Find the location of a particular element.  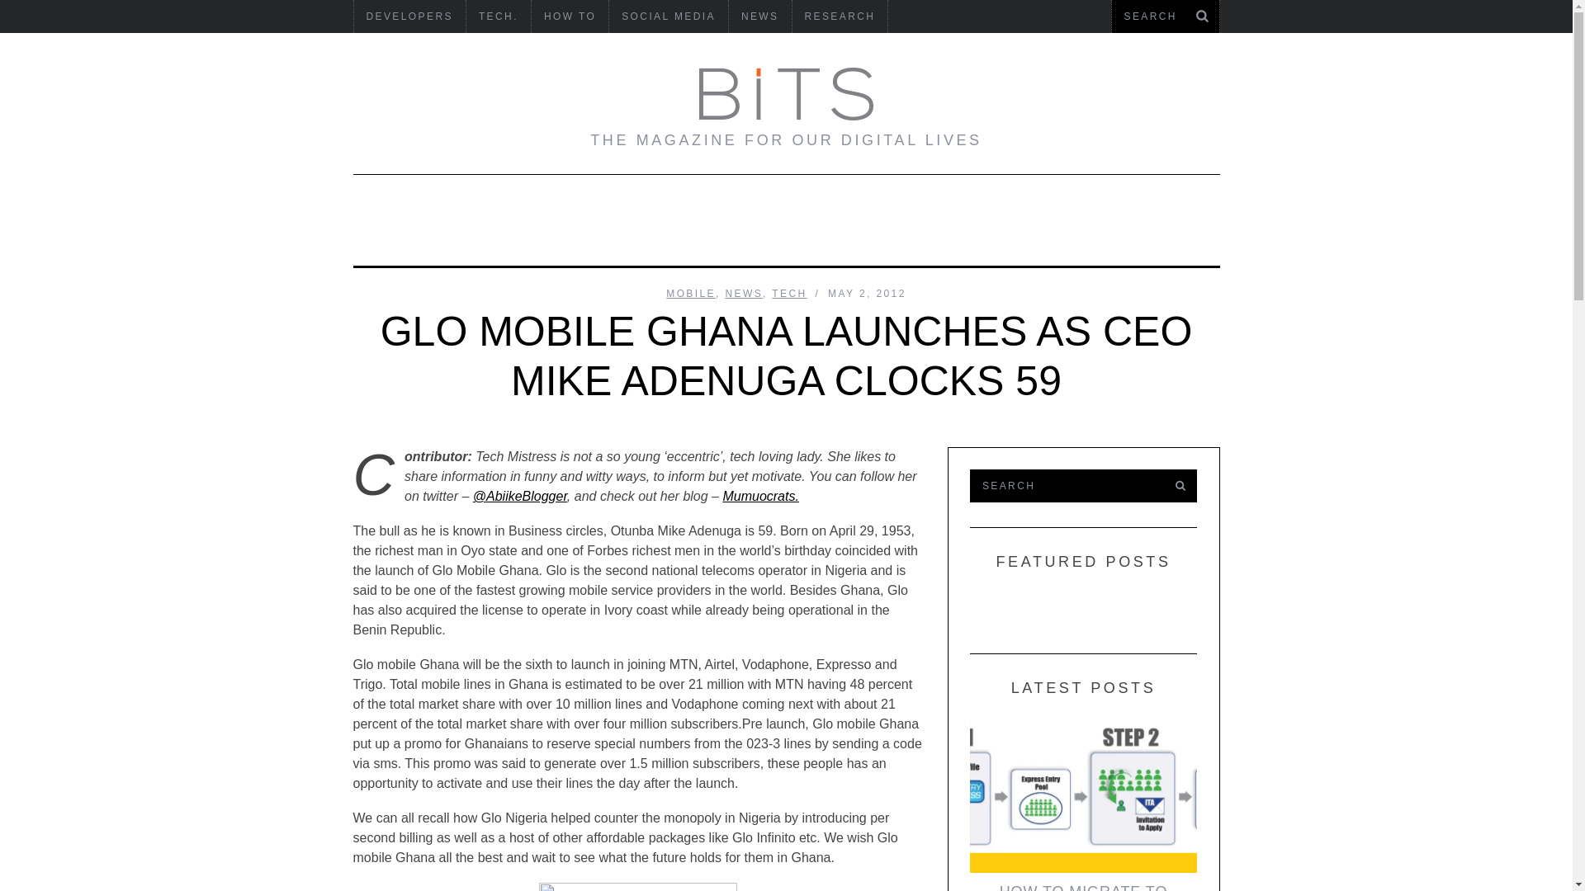

RESEARCH is located at coordinates (840, 16).